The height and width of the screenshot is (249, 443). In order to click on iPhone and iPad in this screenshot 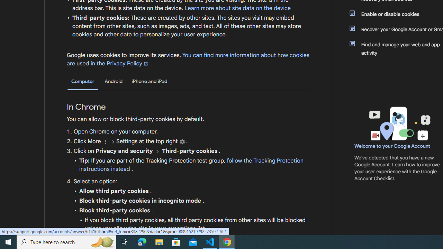, I will do `click(150, 81)`.